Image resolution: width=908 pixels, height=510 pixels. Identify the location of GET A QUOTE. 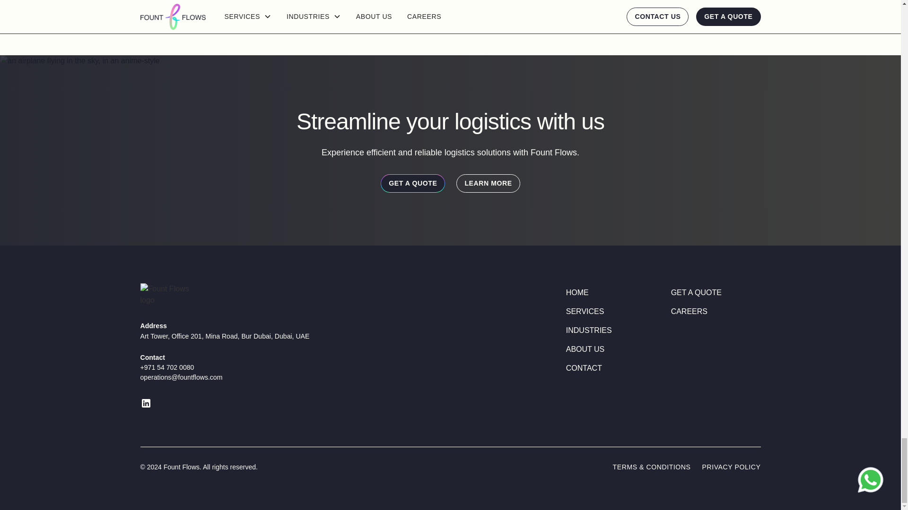
(696, 293).